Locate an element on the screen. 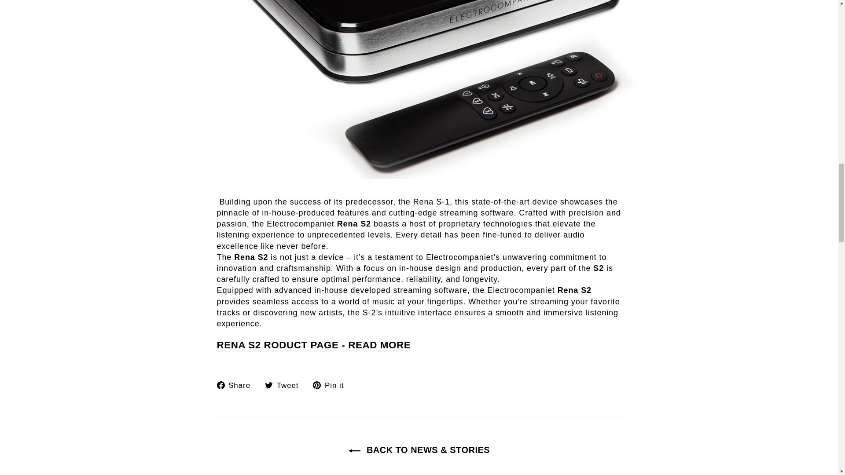  Tweet on Twitter is located at coordinates (285, 385).